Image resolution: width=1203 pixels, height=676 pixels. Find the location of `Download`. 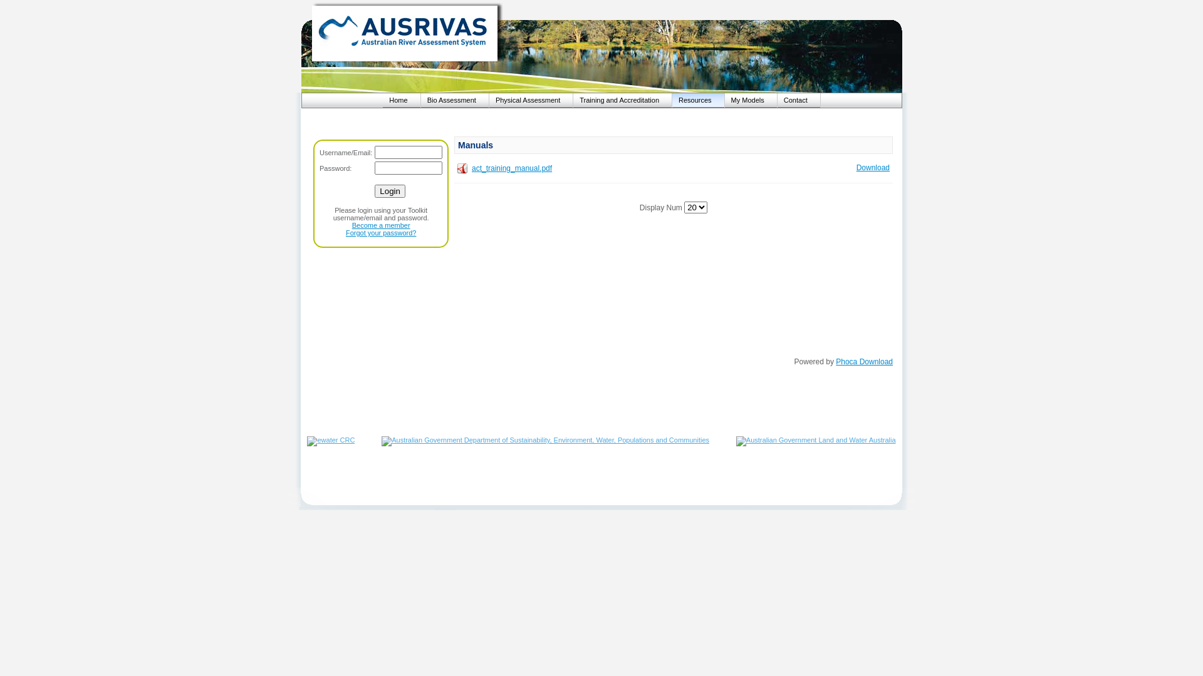

Download is located at coordinates (873, 168).